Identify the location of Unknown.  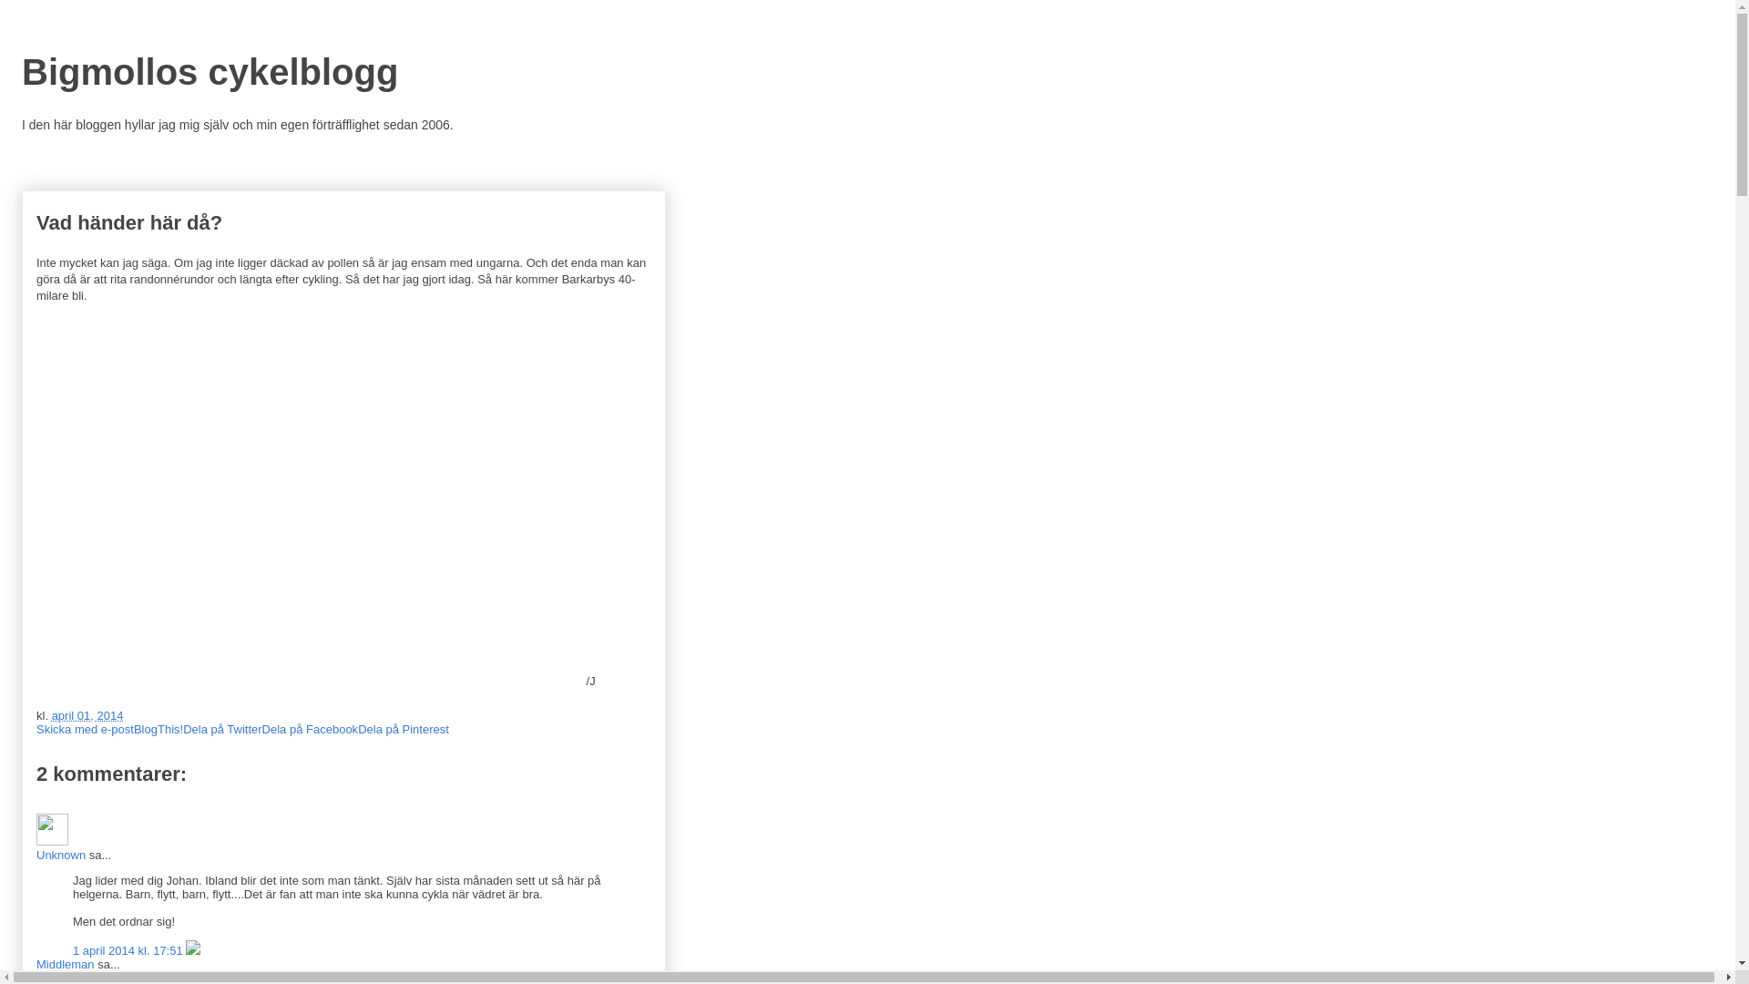
(61, 855).